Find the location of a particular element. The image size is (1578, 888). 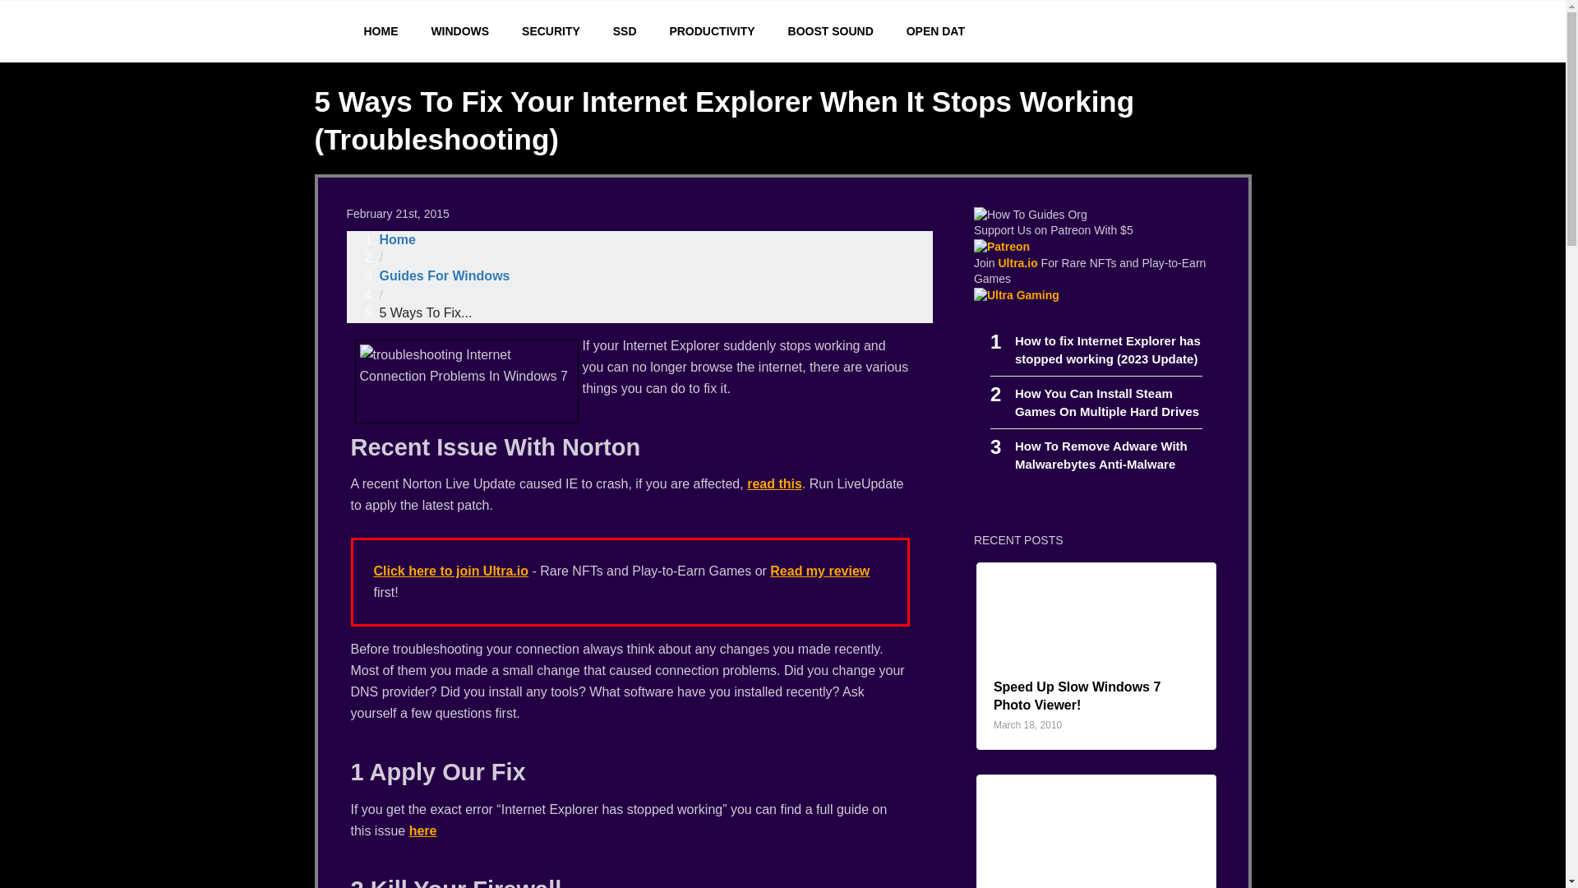

Security Tweaks is located at coordinates (1106, 401).